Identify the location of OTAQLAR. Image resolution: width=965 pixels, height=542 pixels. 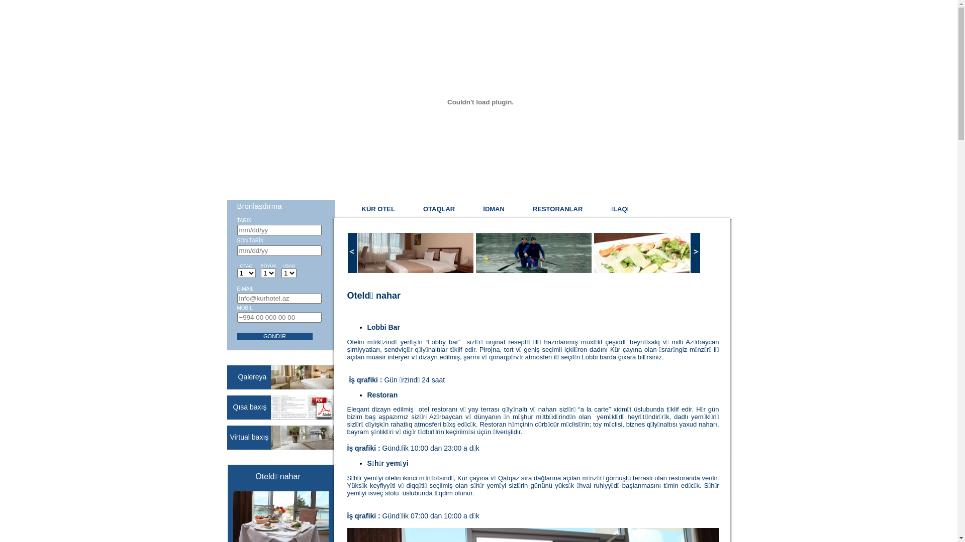
(439, 209).